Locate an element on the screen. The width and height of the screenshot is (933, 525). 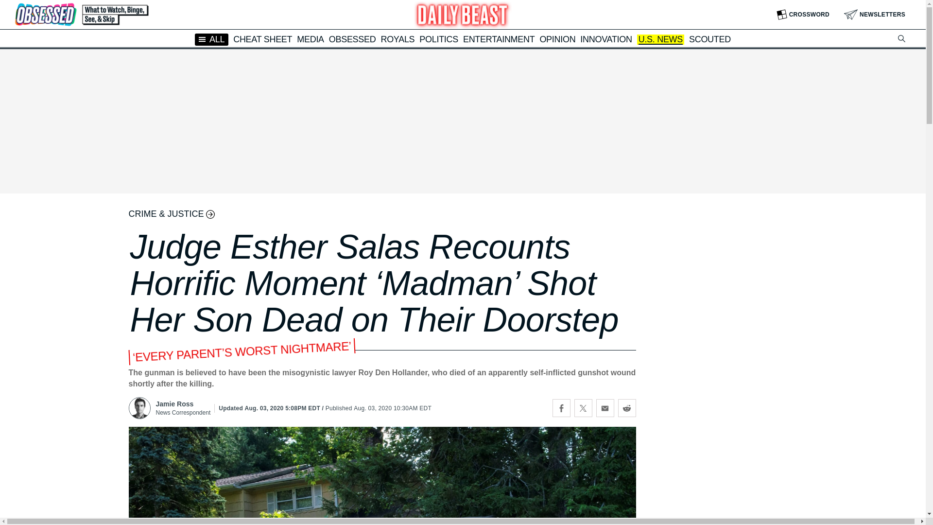
CROSSWORD is located at coordinates (803, 15).